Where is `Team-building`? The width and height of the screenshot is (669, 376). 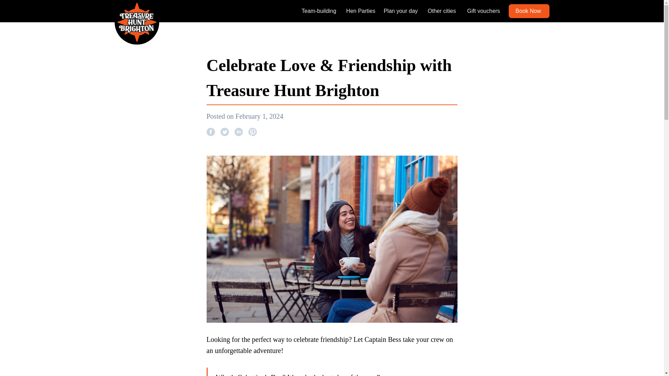
Team-building is located at coordinates (319, 11).